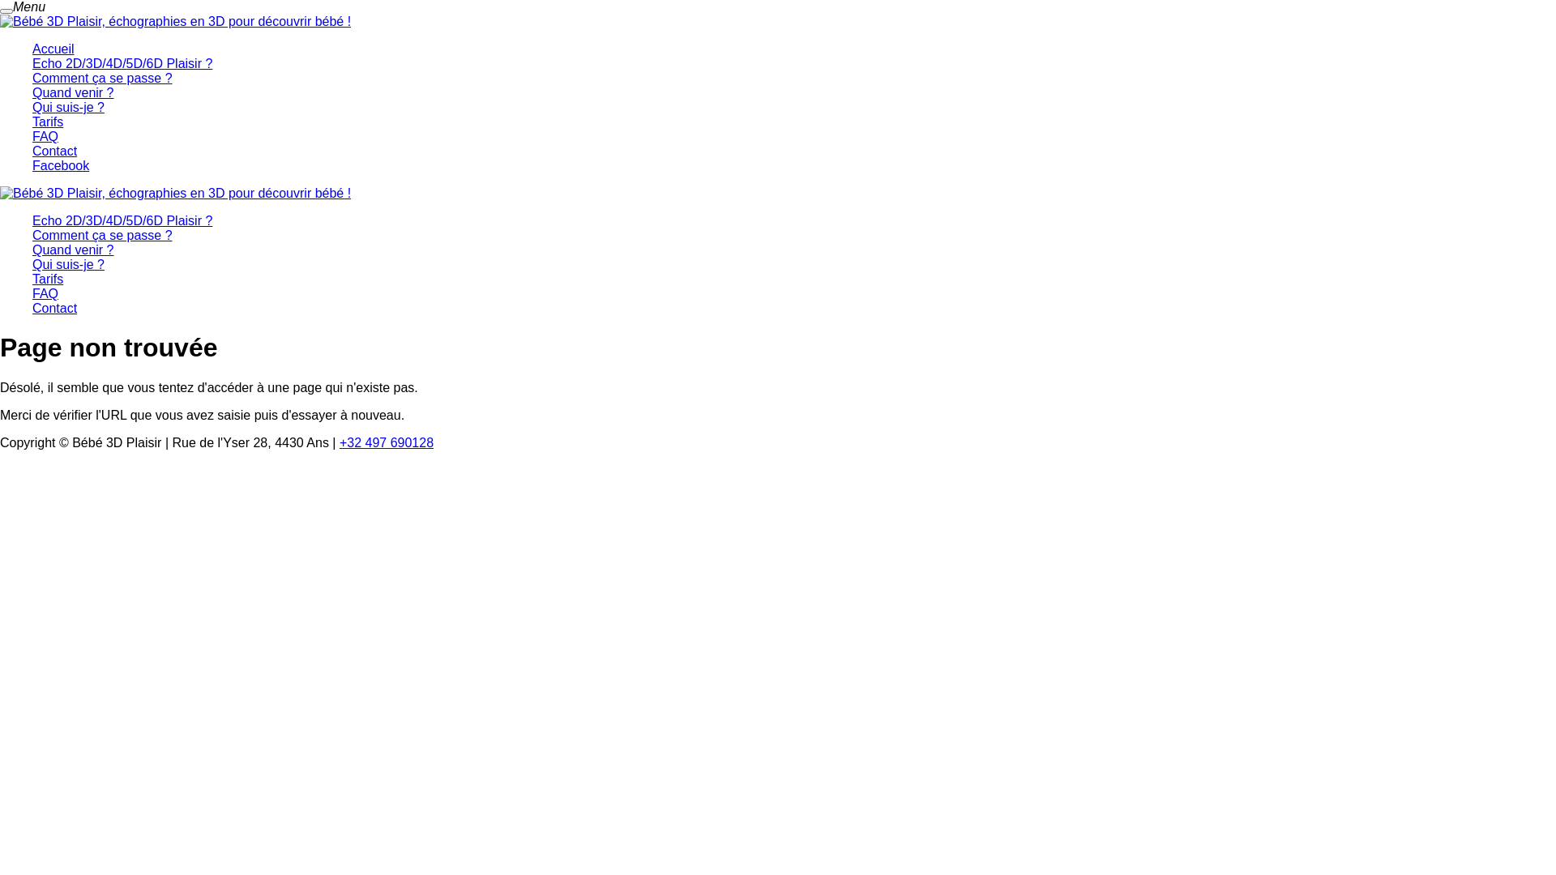  Describe the element at coordinates (387, 442) in the screenshot. I see `+32 497 690128` at that location.